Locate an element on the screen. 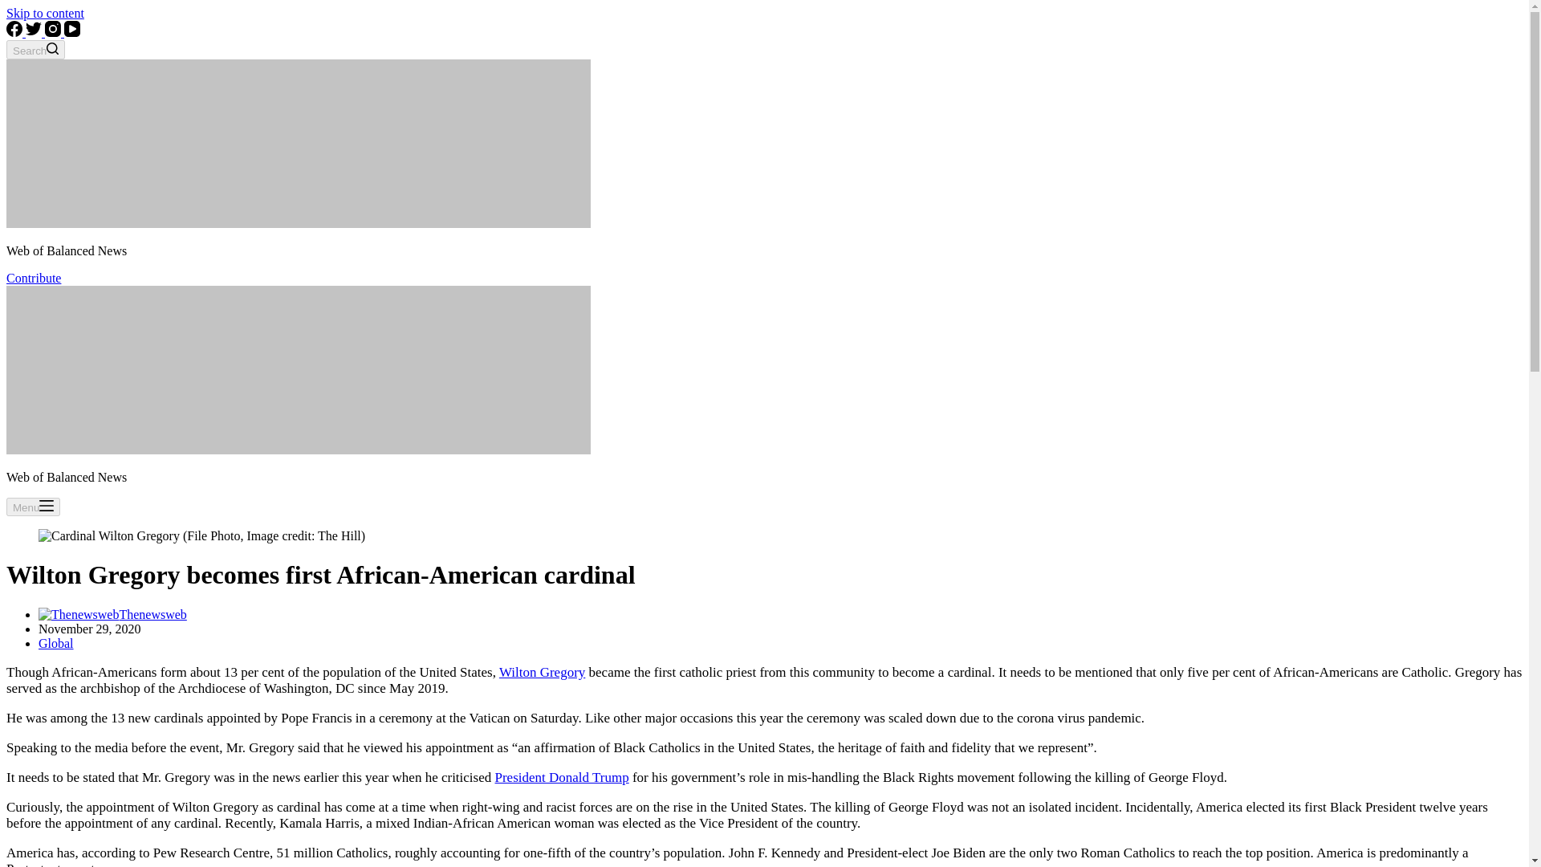 The width and height of the screenshot is (1541, 867). Contribute is located at coordinates (34, 278).